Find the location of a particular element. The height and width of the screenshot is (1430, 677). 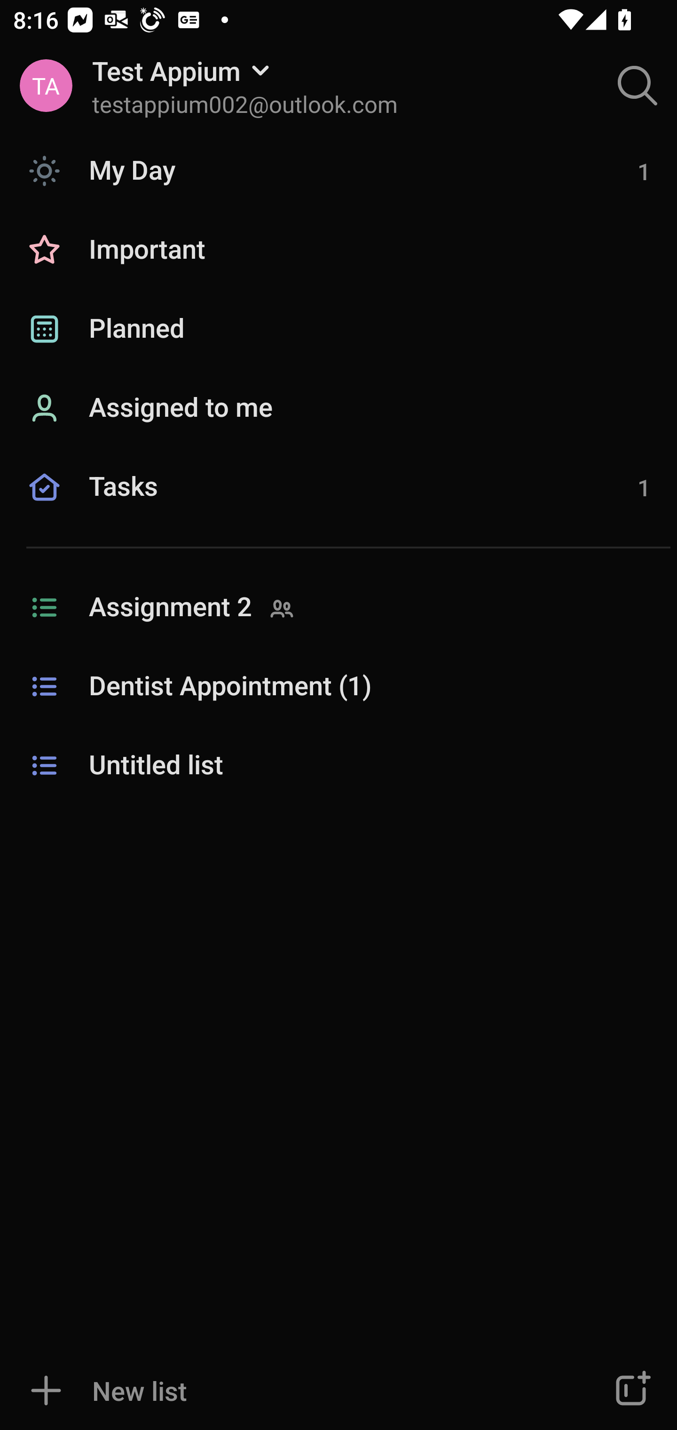

Planned, 0 tasks Planned is located at coordinates (338, 329).